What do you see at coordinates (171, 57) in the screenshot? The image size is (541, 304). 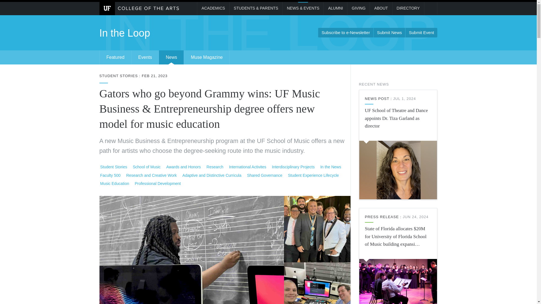 I see `News` at bounding box center [171, 57].